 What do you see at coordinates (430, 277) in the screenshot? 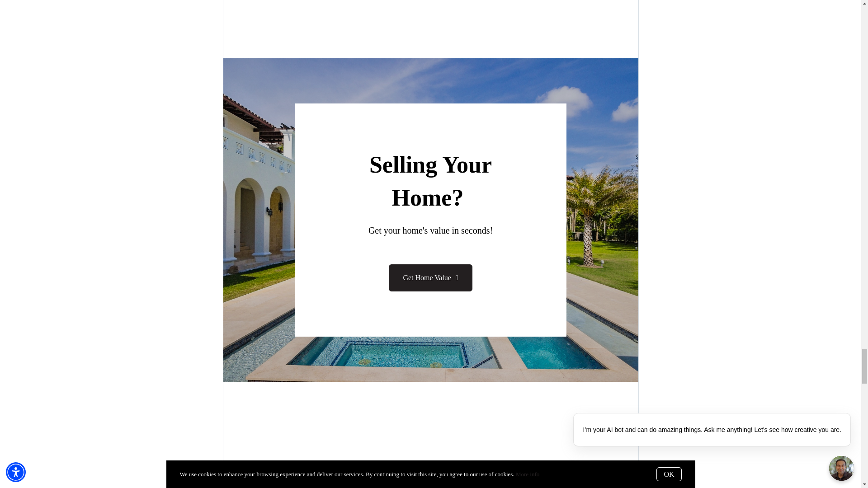
I see `Home Value` at bounding box center [430, 277].